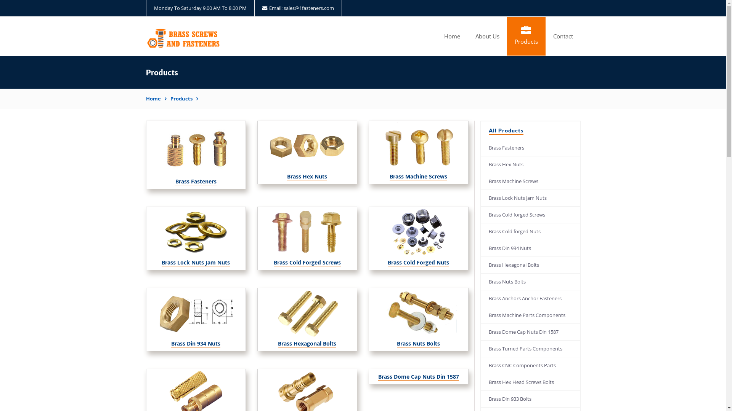 The height and width of the screenshot is (411, 732). Describe the element at coordinates (184, 99) in the screenshot. I see `Products` at that location.